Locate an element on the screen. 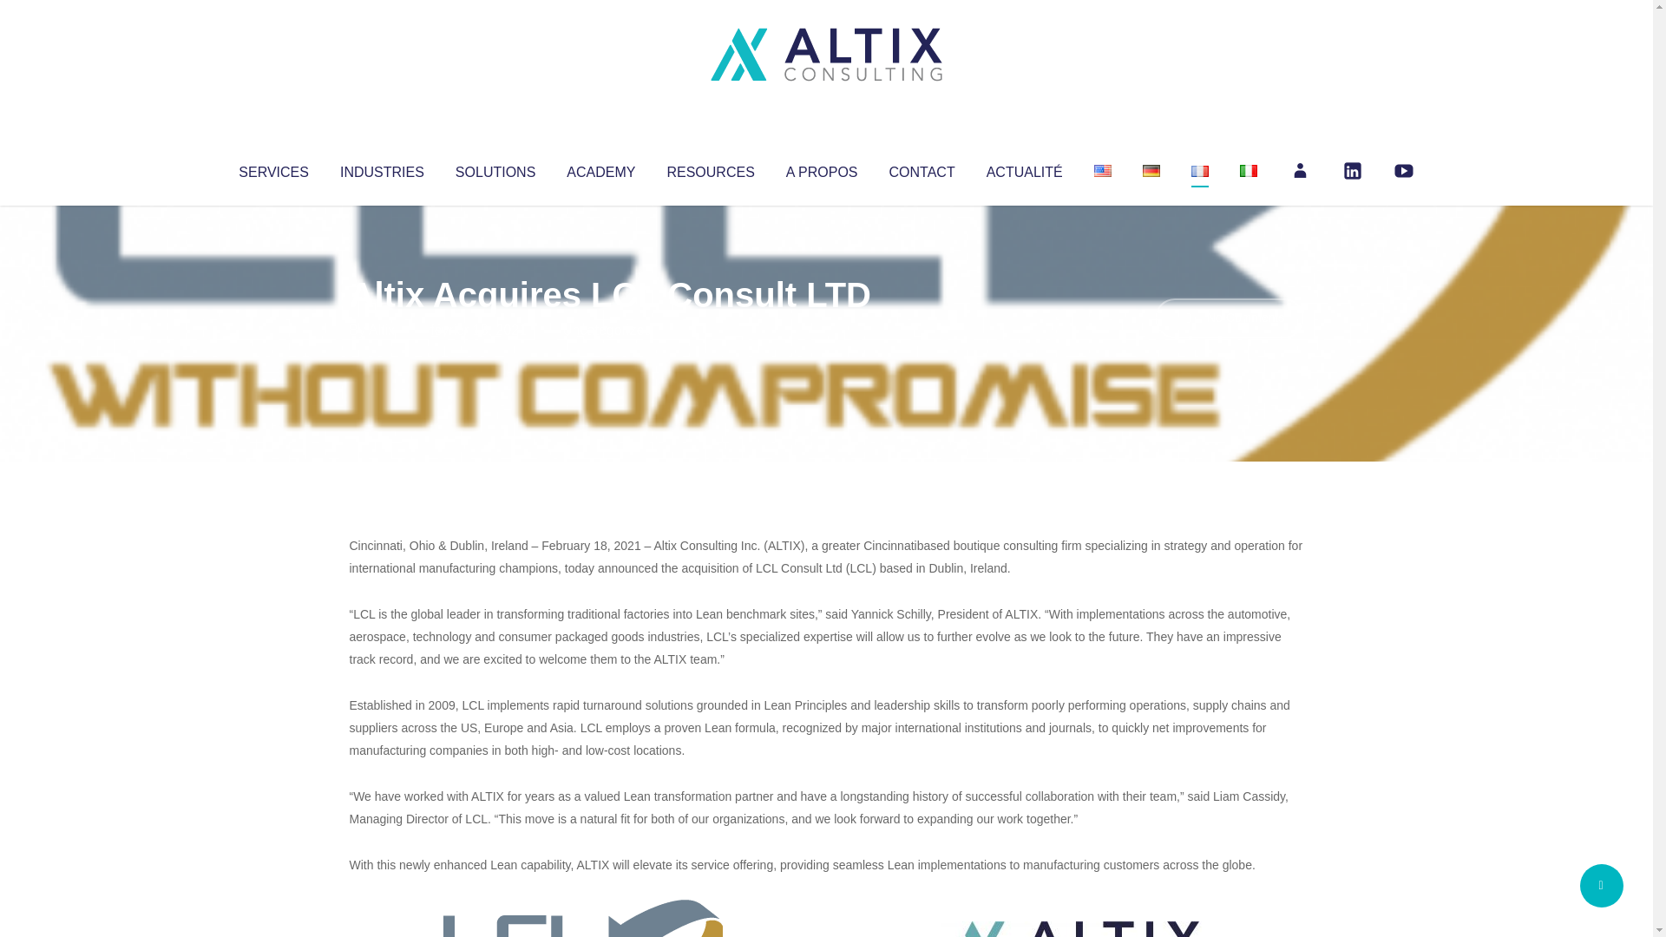  SERVICES is located at coordinates (272, 168).